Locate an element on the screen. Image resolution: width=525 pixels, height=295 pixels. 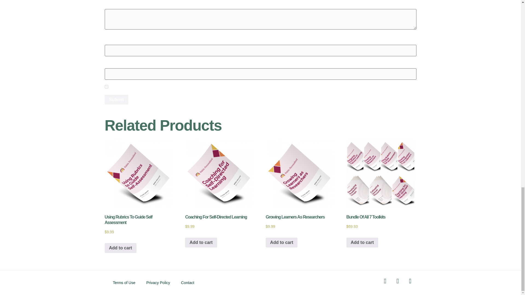
Add to cart is located at coordinates (282, 243).